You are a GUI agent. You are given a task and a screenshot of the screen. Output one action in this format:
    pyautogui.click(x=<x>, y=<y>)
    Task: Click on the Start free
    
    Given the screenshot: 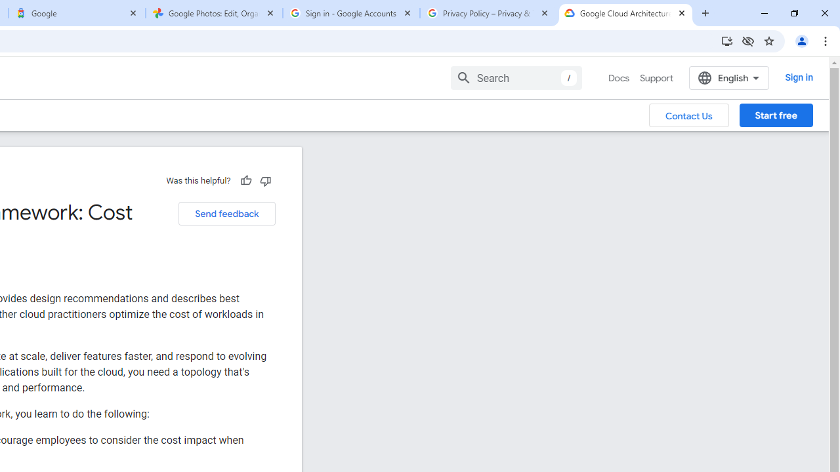 What is the action you would take?
    pyautogui.click(x=776, y=115)
    